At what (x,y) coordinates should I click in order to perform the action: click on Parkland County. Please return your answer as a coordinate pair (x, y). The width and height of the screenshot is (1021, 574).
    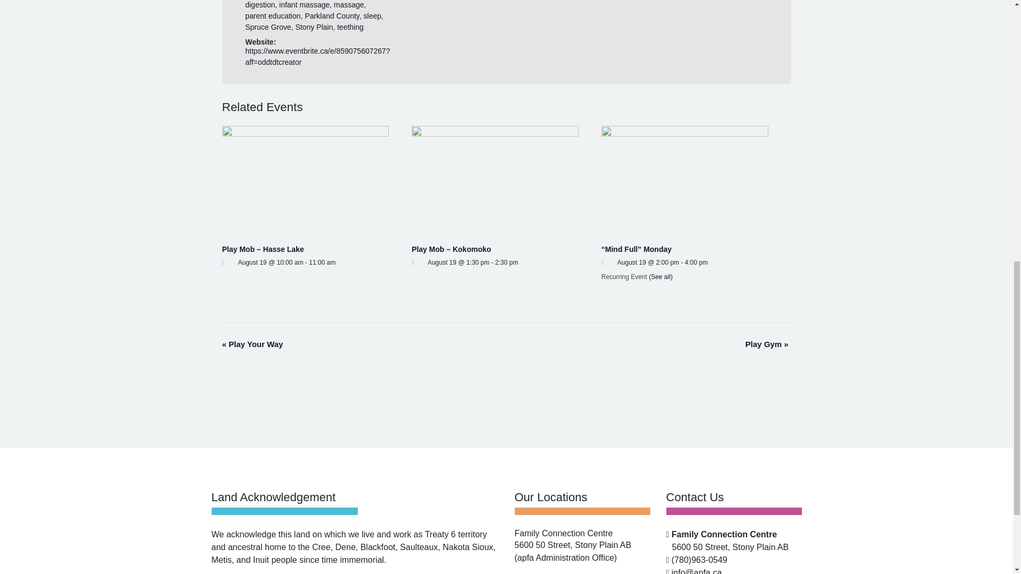
    Looking at the image, I should click on (332, 15).